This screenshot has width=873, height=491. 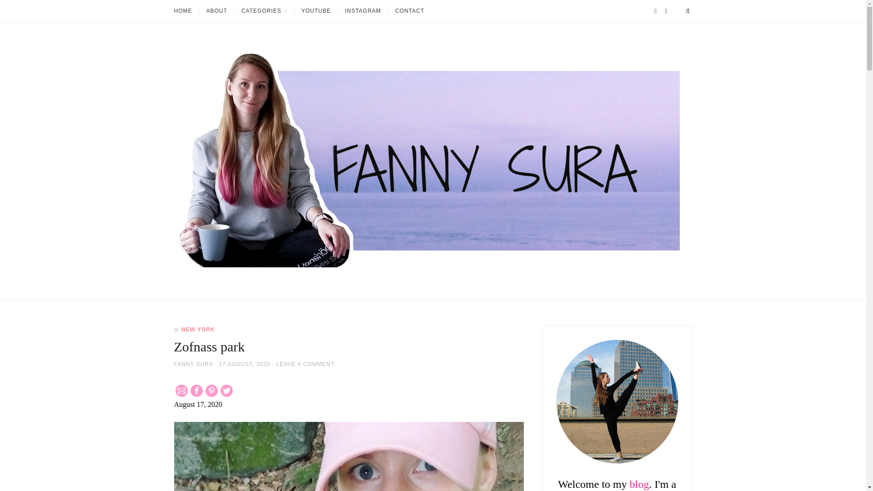 What do you see at coordinates (196, 391) in the screenshot?
I see `Facebook` at bounding box center [196, 391].